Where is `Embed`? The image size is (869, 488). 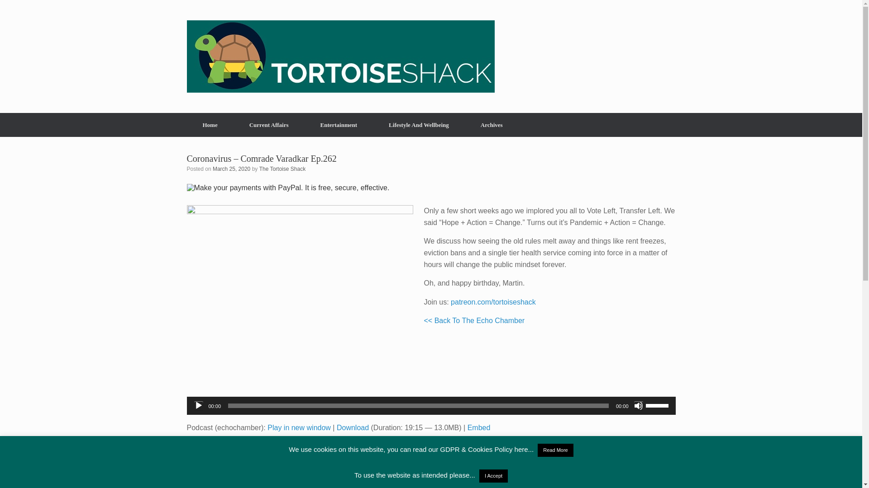
Embed is located at coordinates (479, 427).